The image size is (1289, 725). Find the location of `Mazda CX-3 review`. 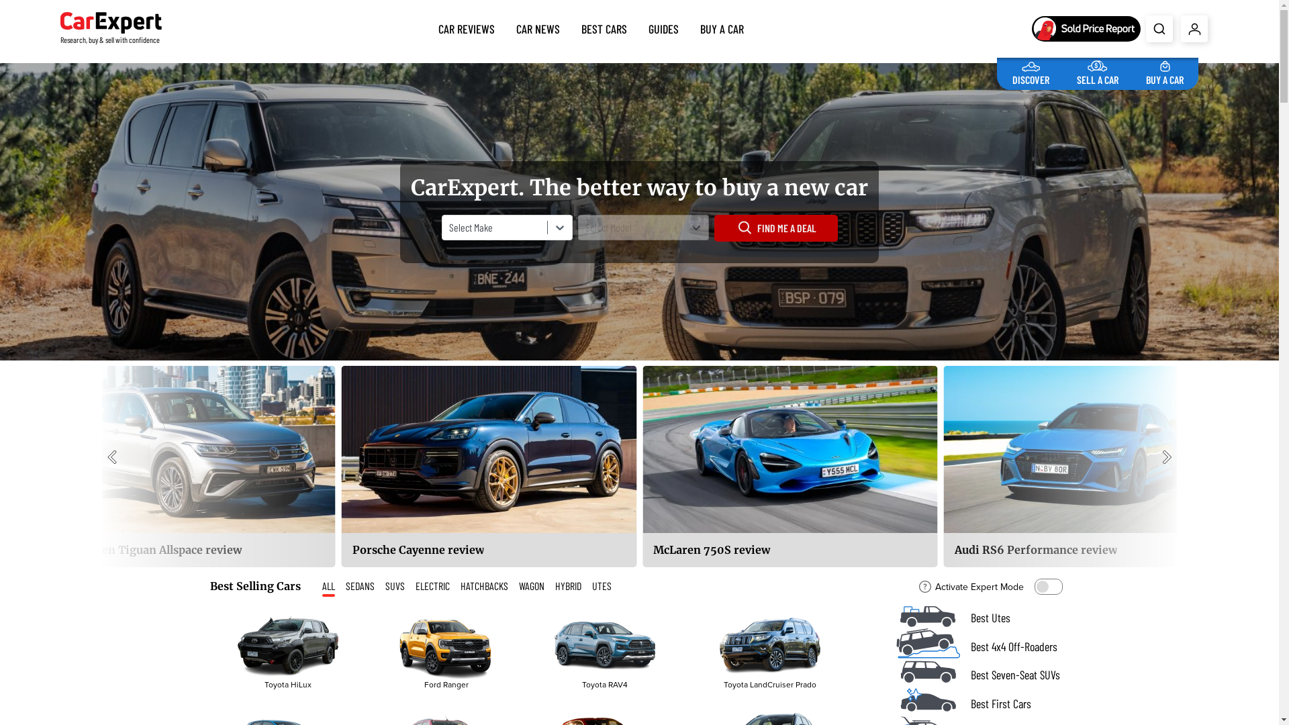

Mazda CX-3 review is located at coordinates (649, 467).